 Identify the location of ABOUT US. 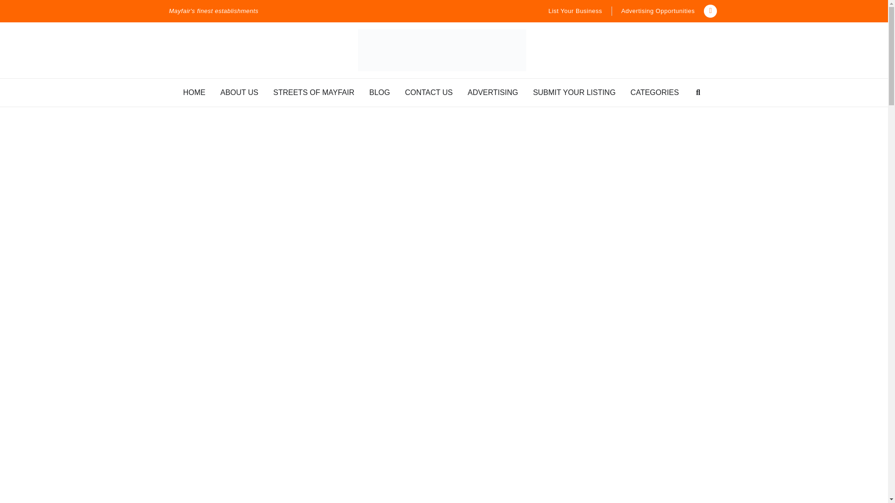
(239, 92).